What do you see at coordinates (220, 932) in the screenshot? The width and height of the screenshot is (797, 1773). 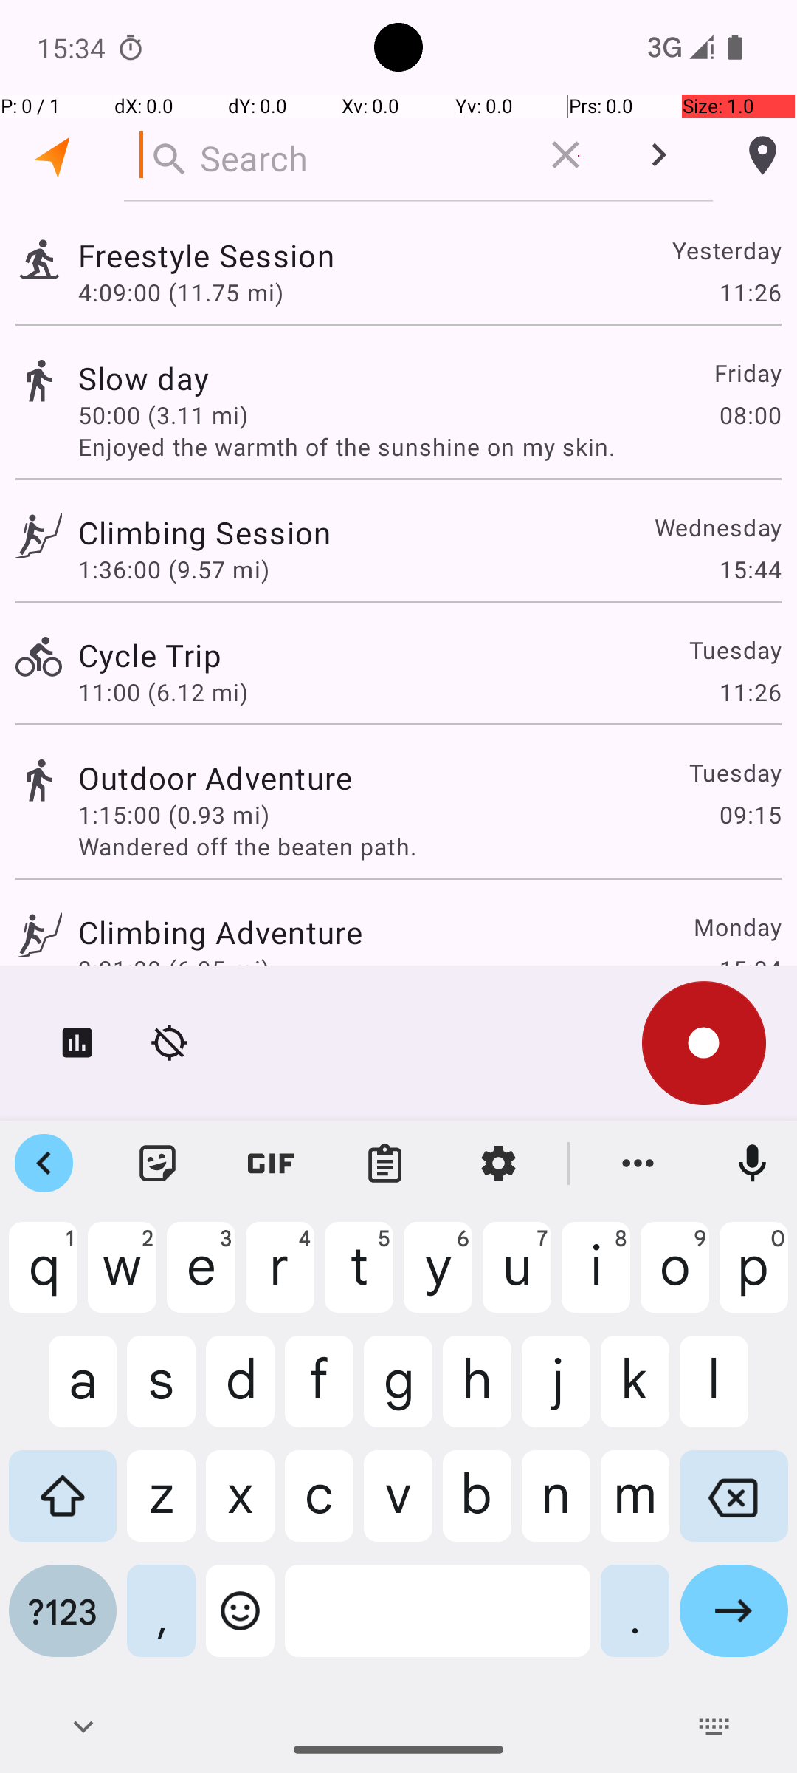 I see `Climbing Adventure` at bounding box center [220, 932].